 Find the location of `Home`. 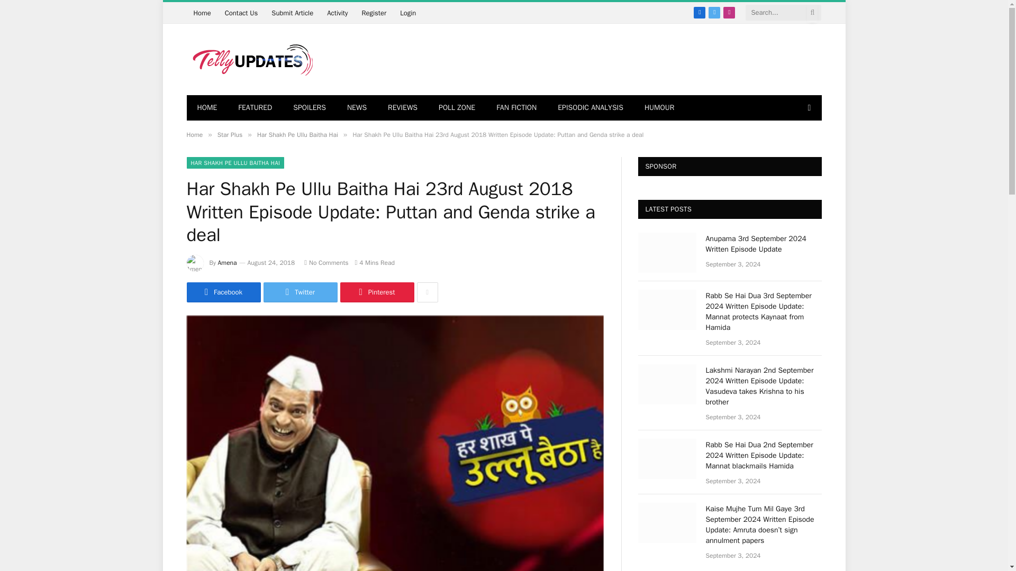

Home is located at coordinates (201, 13).